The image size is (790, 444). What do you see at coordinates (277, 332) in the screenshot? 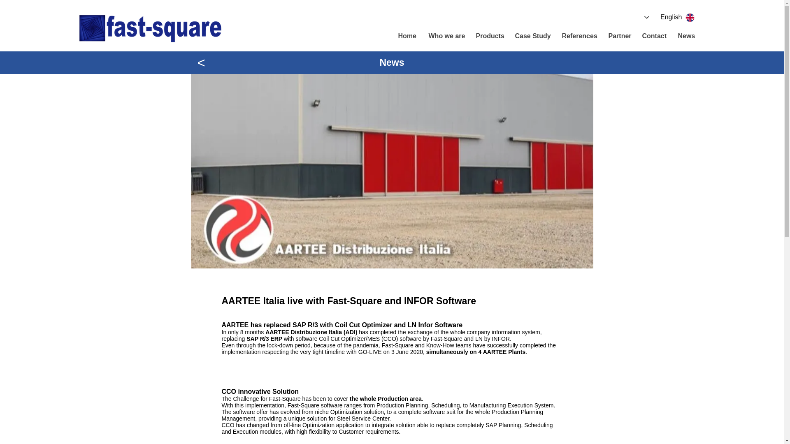
I see `AARTEE` at bounding box center [277, 332].